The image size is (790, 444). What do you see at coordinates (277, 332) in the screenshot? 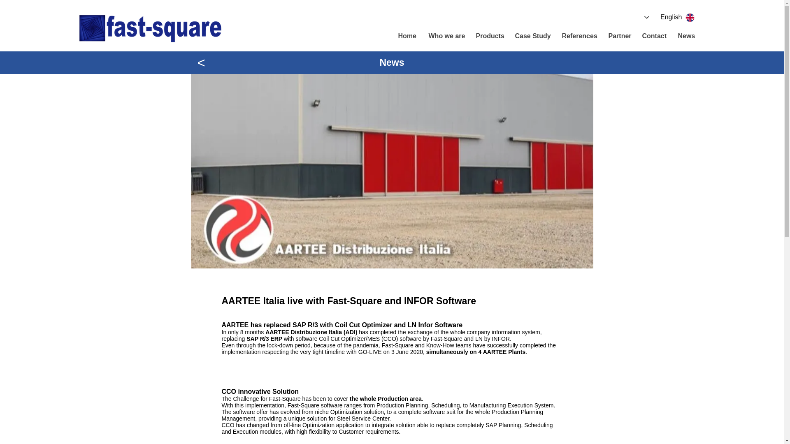
I see `AARTEE` at bounding box center [277, 332].